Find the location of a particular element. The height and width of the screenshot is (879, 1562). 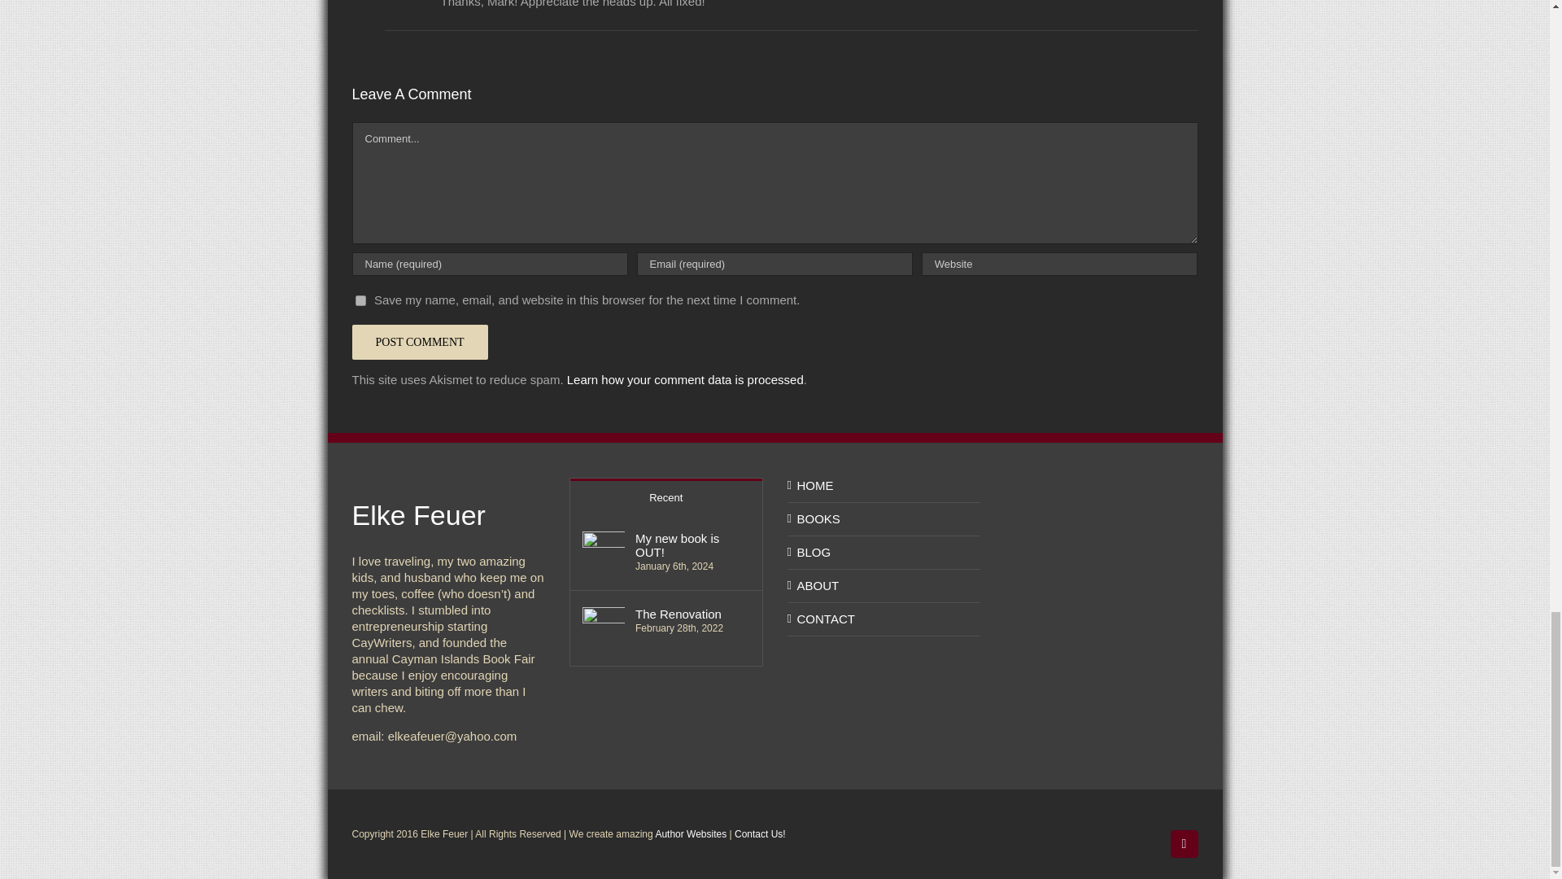

yes is located at coordinates (360, 300).